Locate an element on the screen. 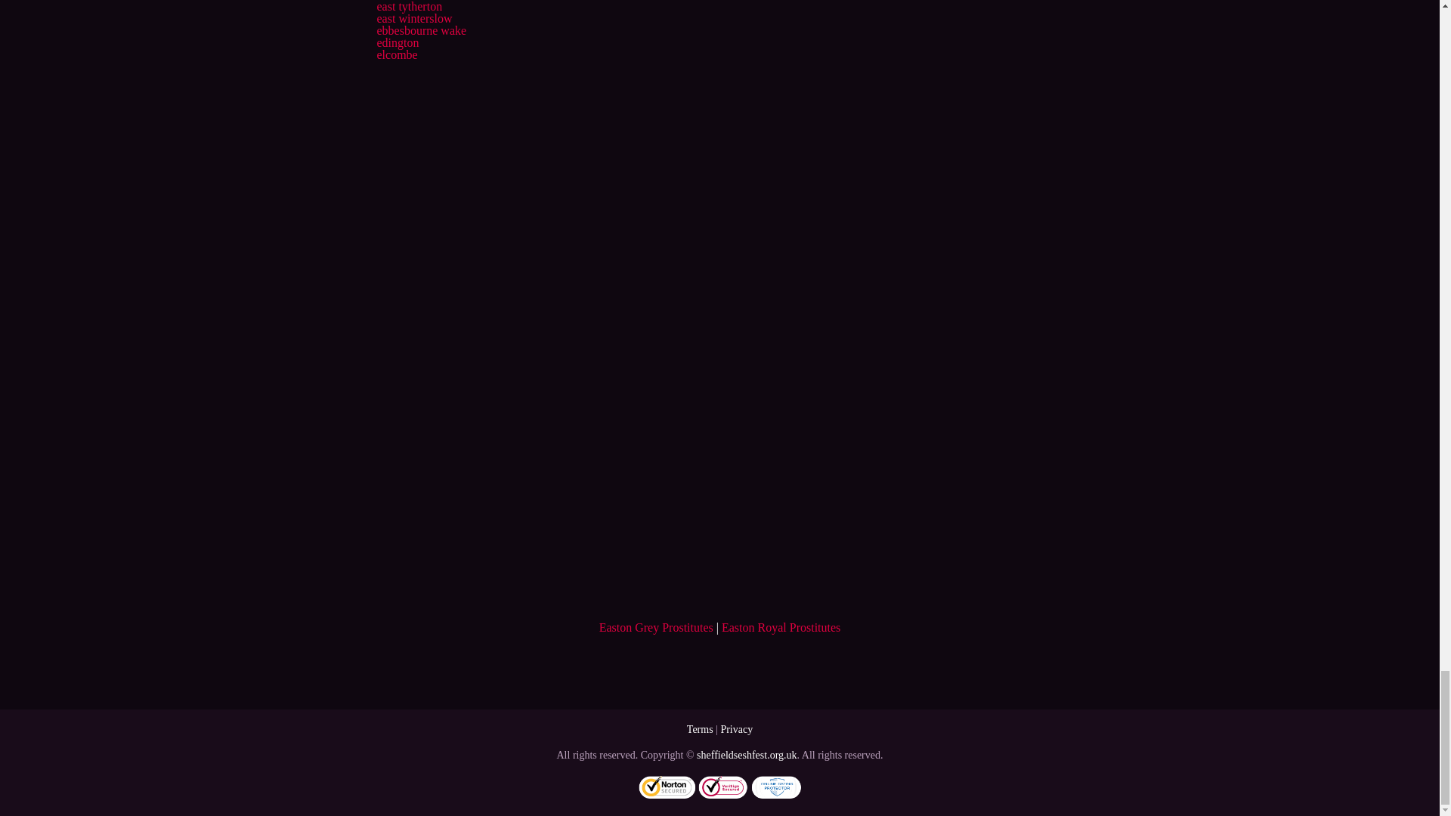 The height and width of the screenshot is (816, 1451). east tytherton is located at coordinates (409, 6).